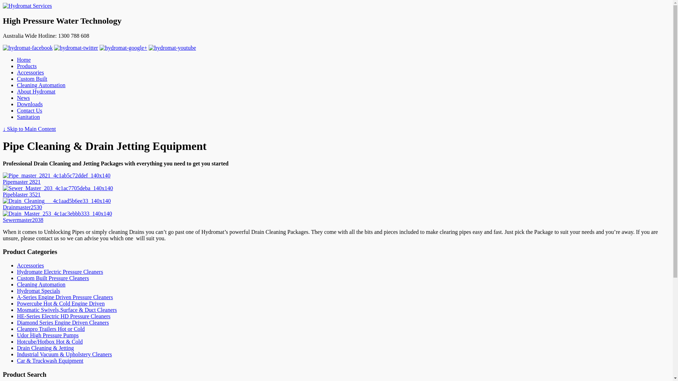  Describe the element at coordinates (24, 60) in the screenshot. I see `Home` at that location.